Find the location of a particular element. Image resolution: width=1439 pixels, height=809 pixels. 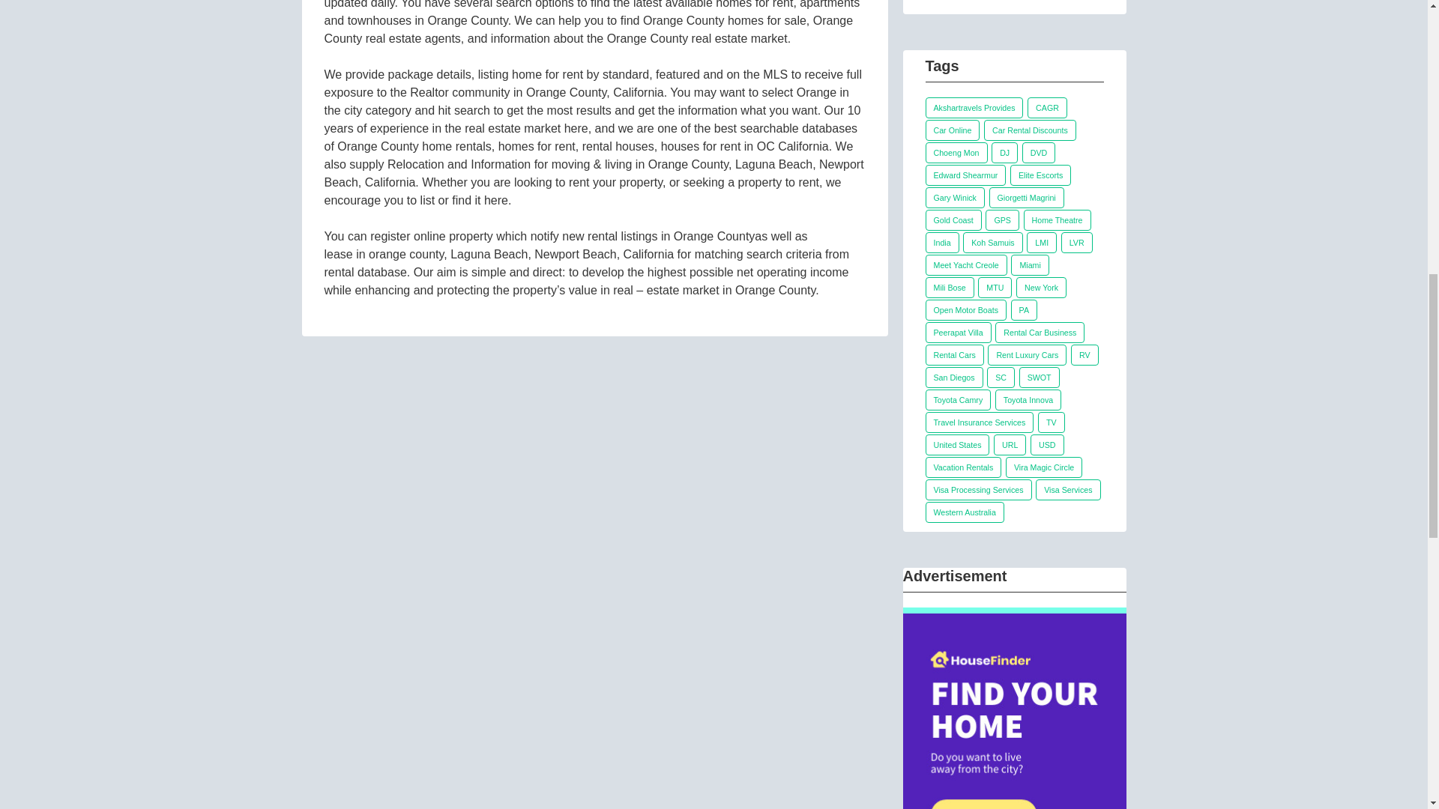

Giorgetti Magrini is located at coordinates (1027, 197).